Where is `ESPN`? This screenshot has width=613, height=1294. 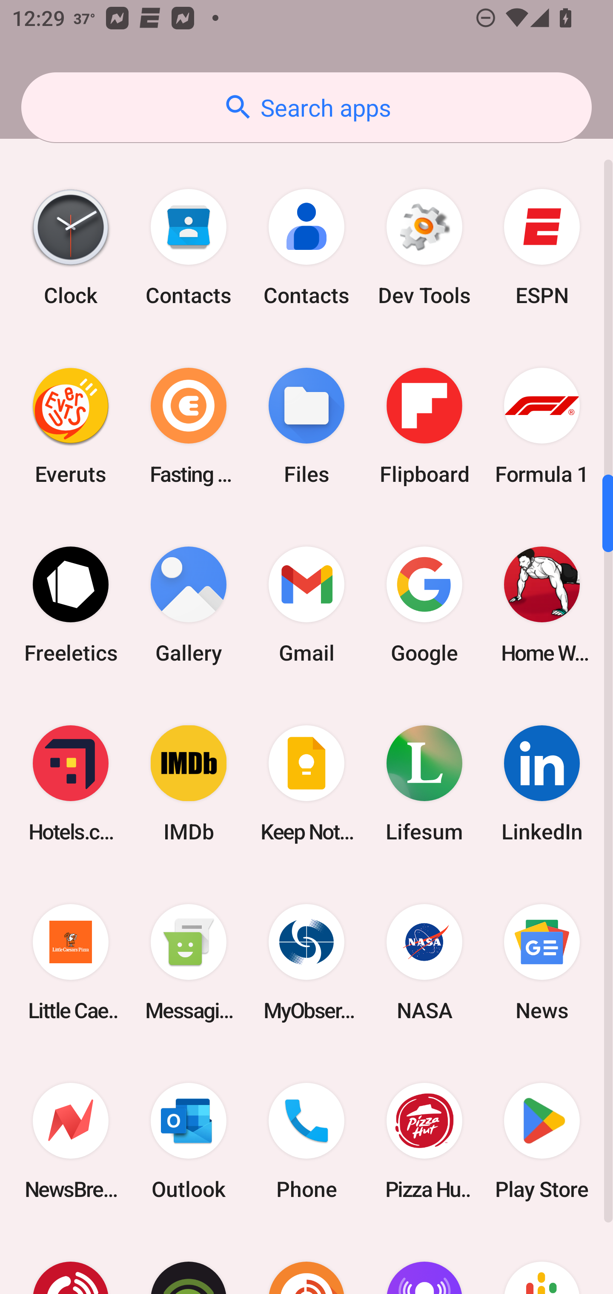
ESPN is located at coordinates (542, 247).